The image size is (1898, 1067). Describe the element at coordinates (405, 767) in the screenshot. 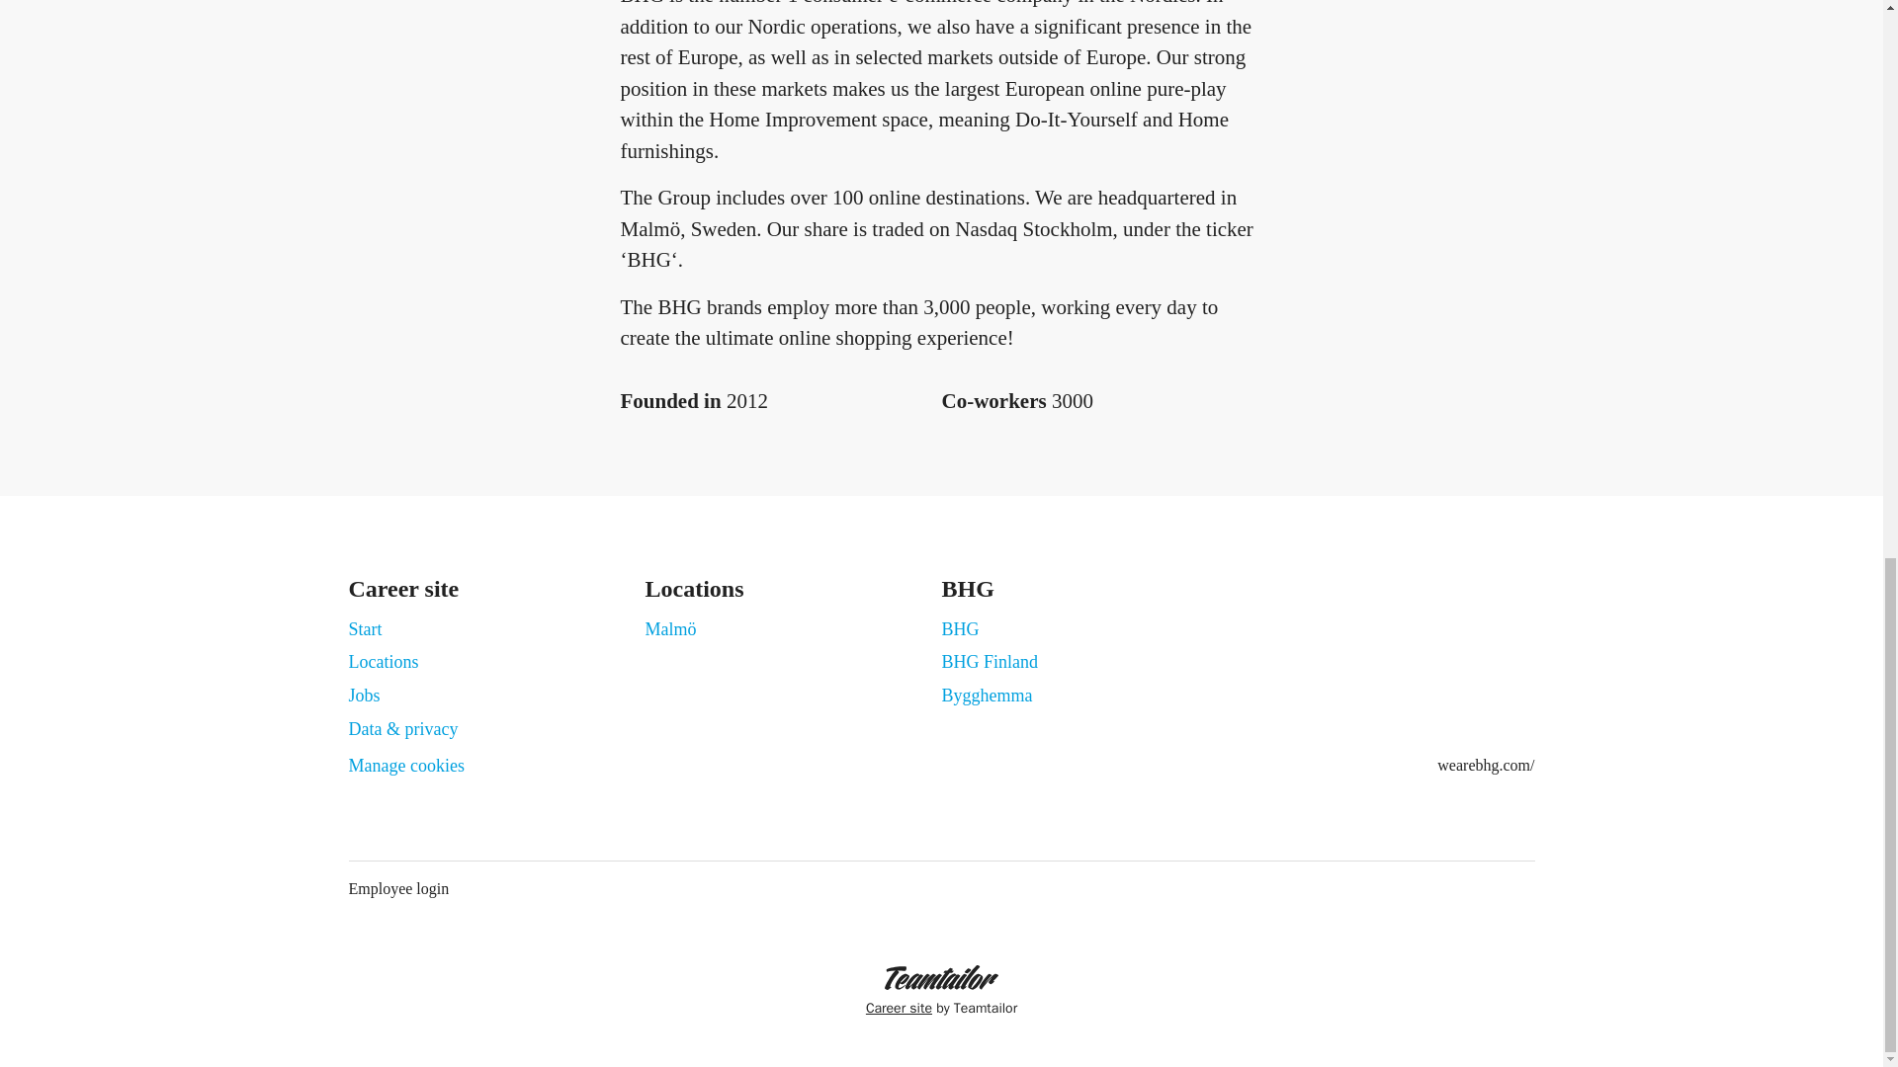

I see `Manage cookies` at that location.